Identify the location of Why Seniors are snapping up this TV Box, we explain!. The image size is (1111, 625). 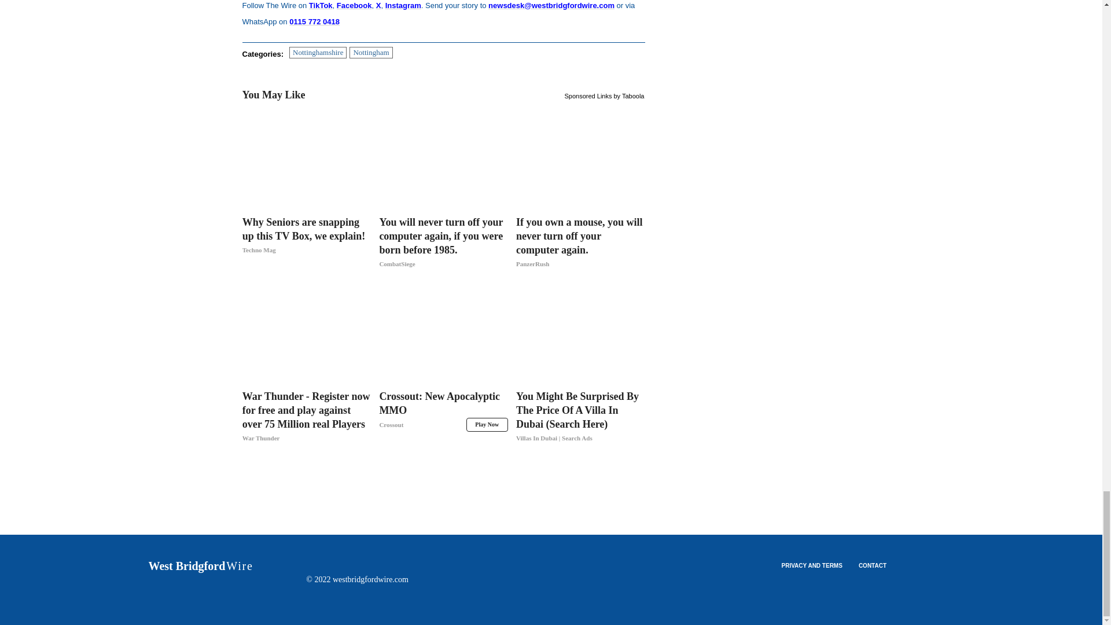
(307, 242).